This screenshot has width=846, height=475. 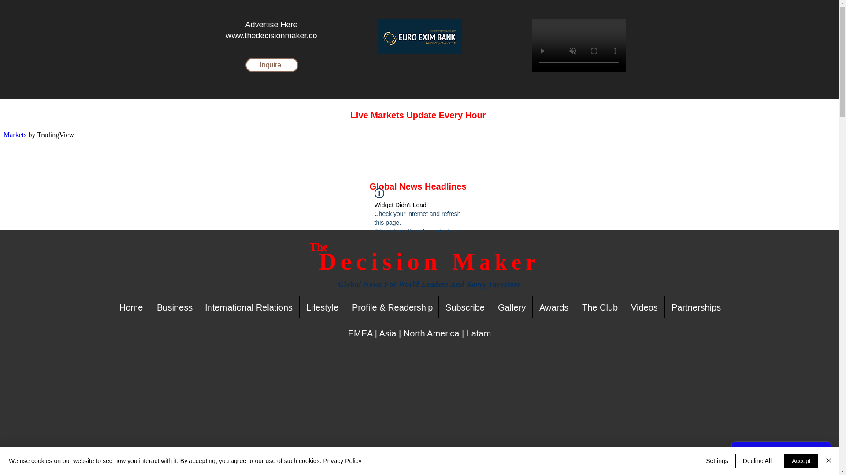 What do you see at coordinates (131, 307) in the screenshot?
I see `Home` at bounding box center [131, 307].